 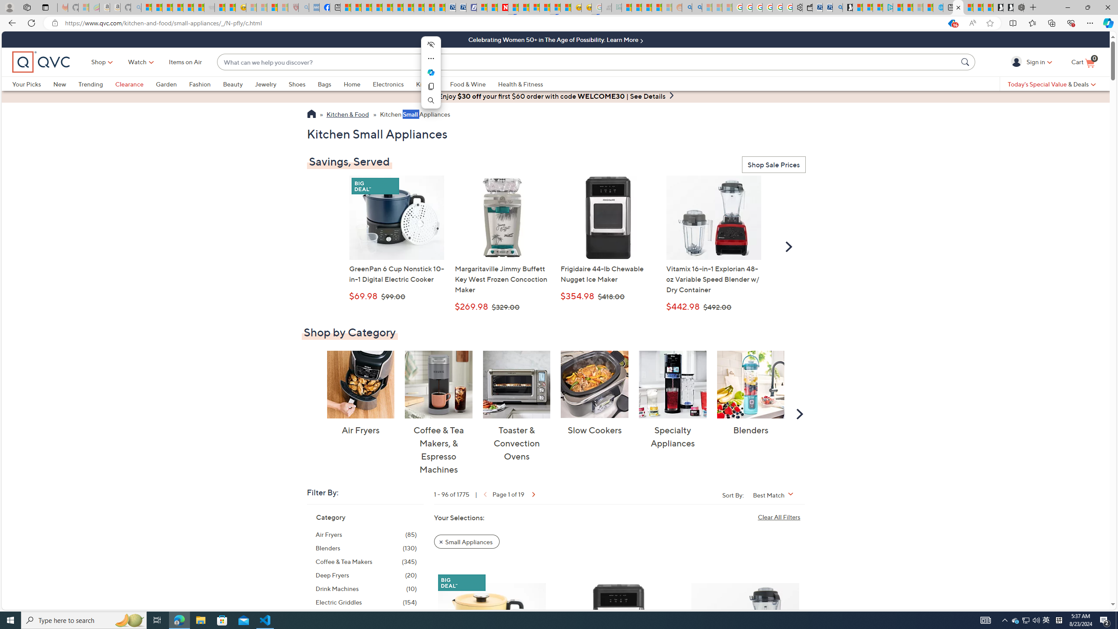 I want to click on Specialty Appliances, so click(x=672, y=384).